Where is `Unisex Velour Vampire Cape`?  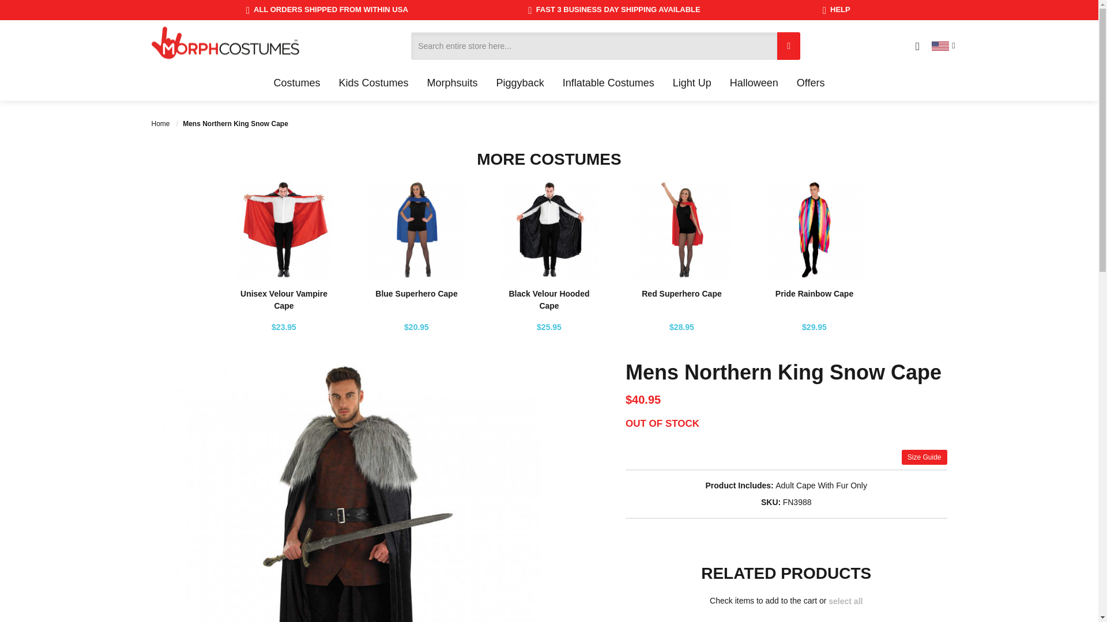
Unisex Velour Vampire Cape is located at coordinates (284, 299).